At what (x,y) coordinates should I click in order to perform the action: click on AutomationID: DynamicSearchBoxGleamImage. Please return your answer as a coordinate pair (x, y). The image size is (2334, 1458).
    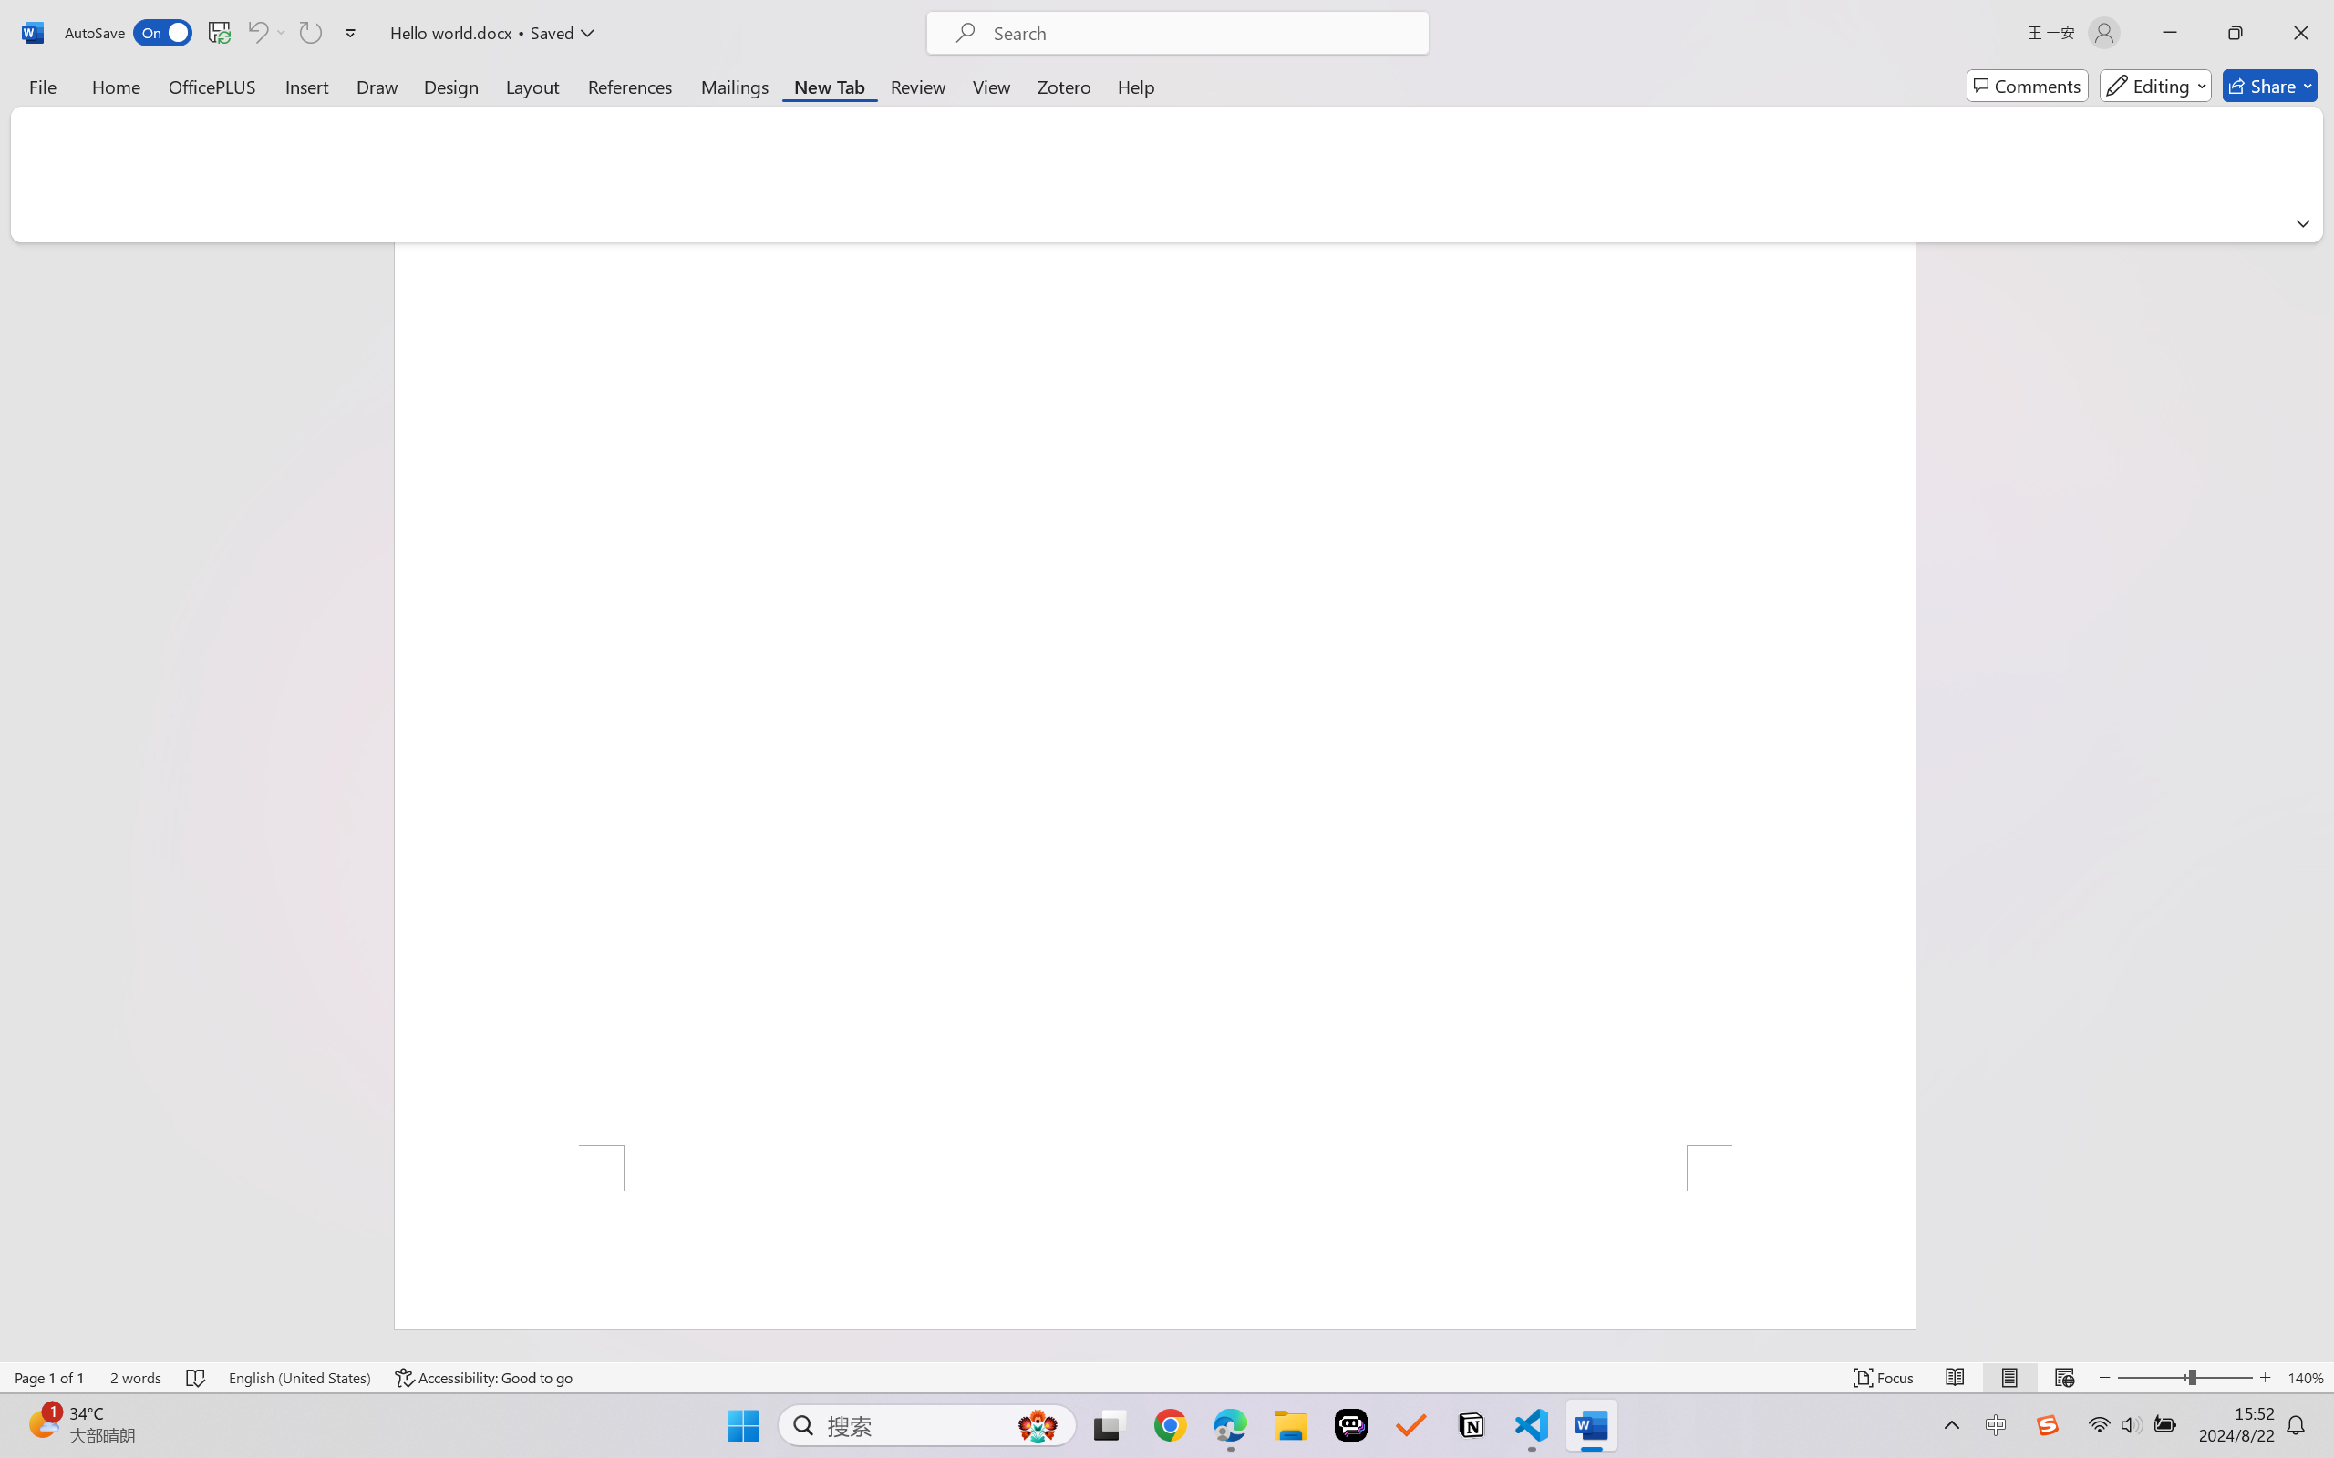
    Looking at the image, I should click on (1038, 1425).